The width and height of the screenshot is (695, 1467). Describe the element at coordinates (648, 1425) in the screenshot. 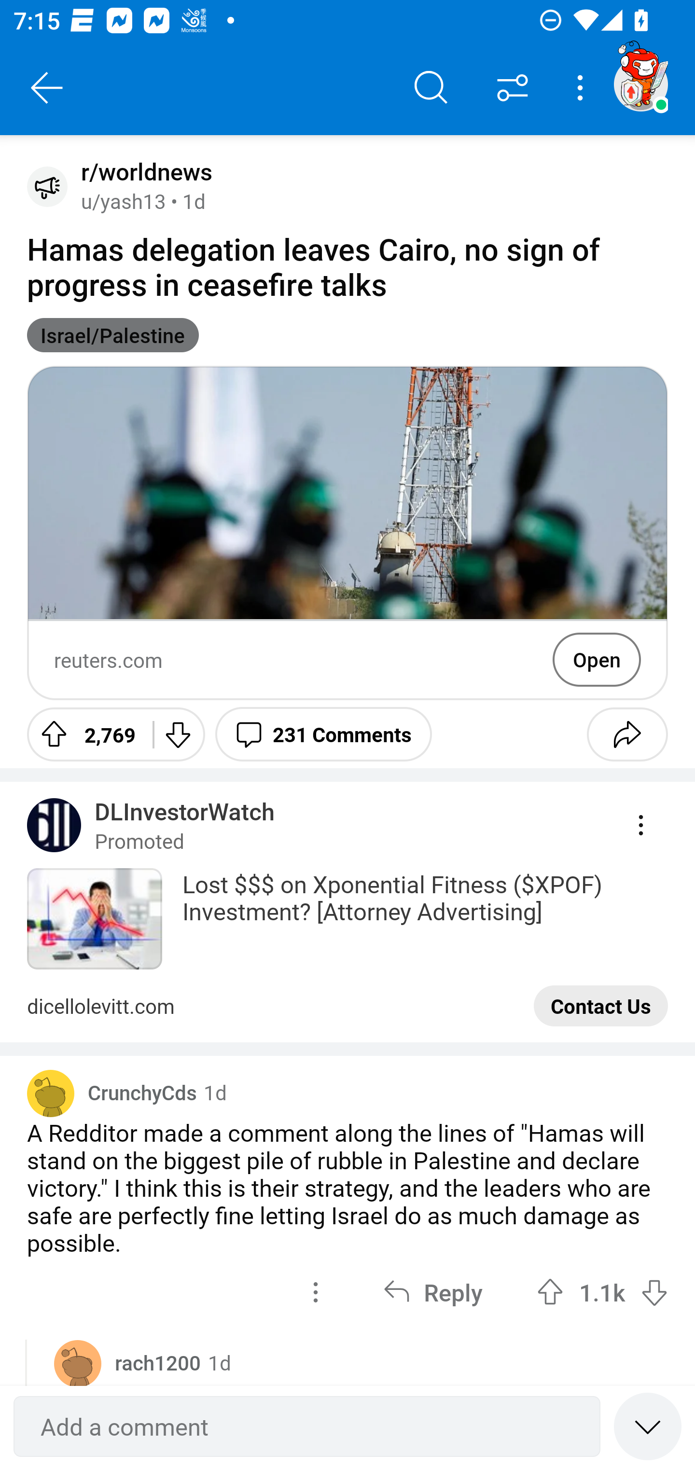

I see `Speed read` at that location.